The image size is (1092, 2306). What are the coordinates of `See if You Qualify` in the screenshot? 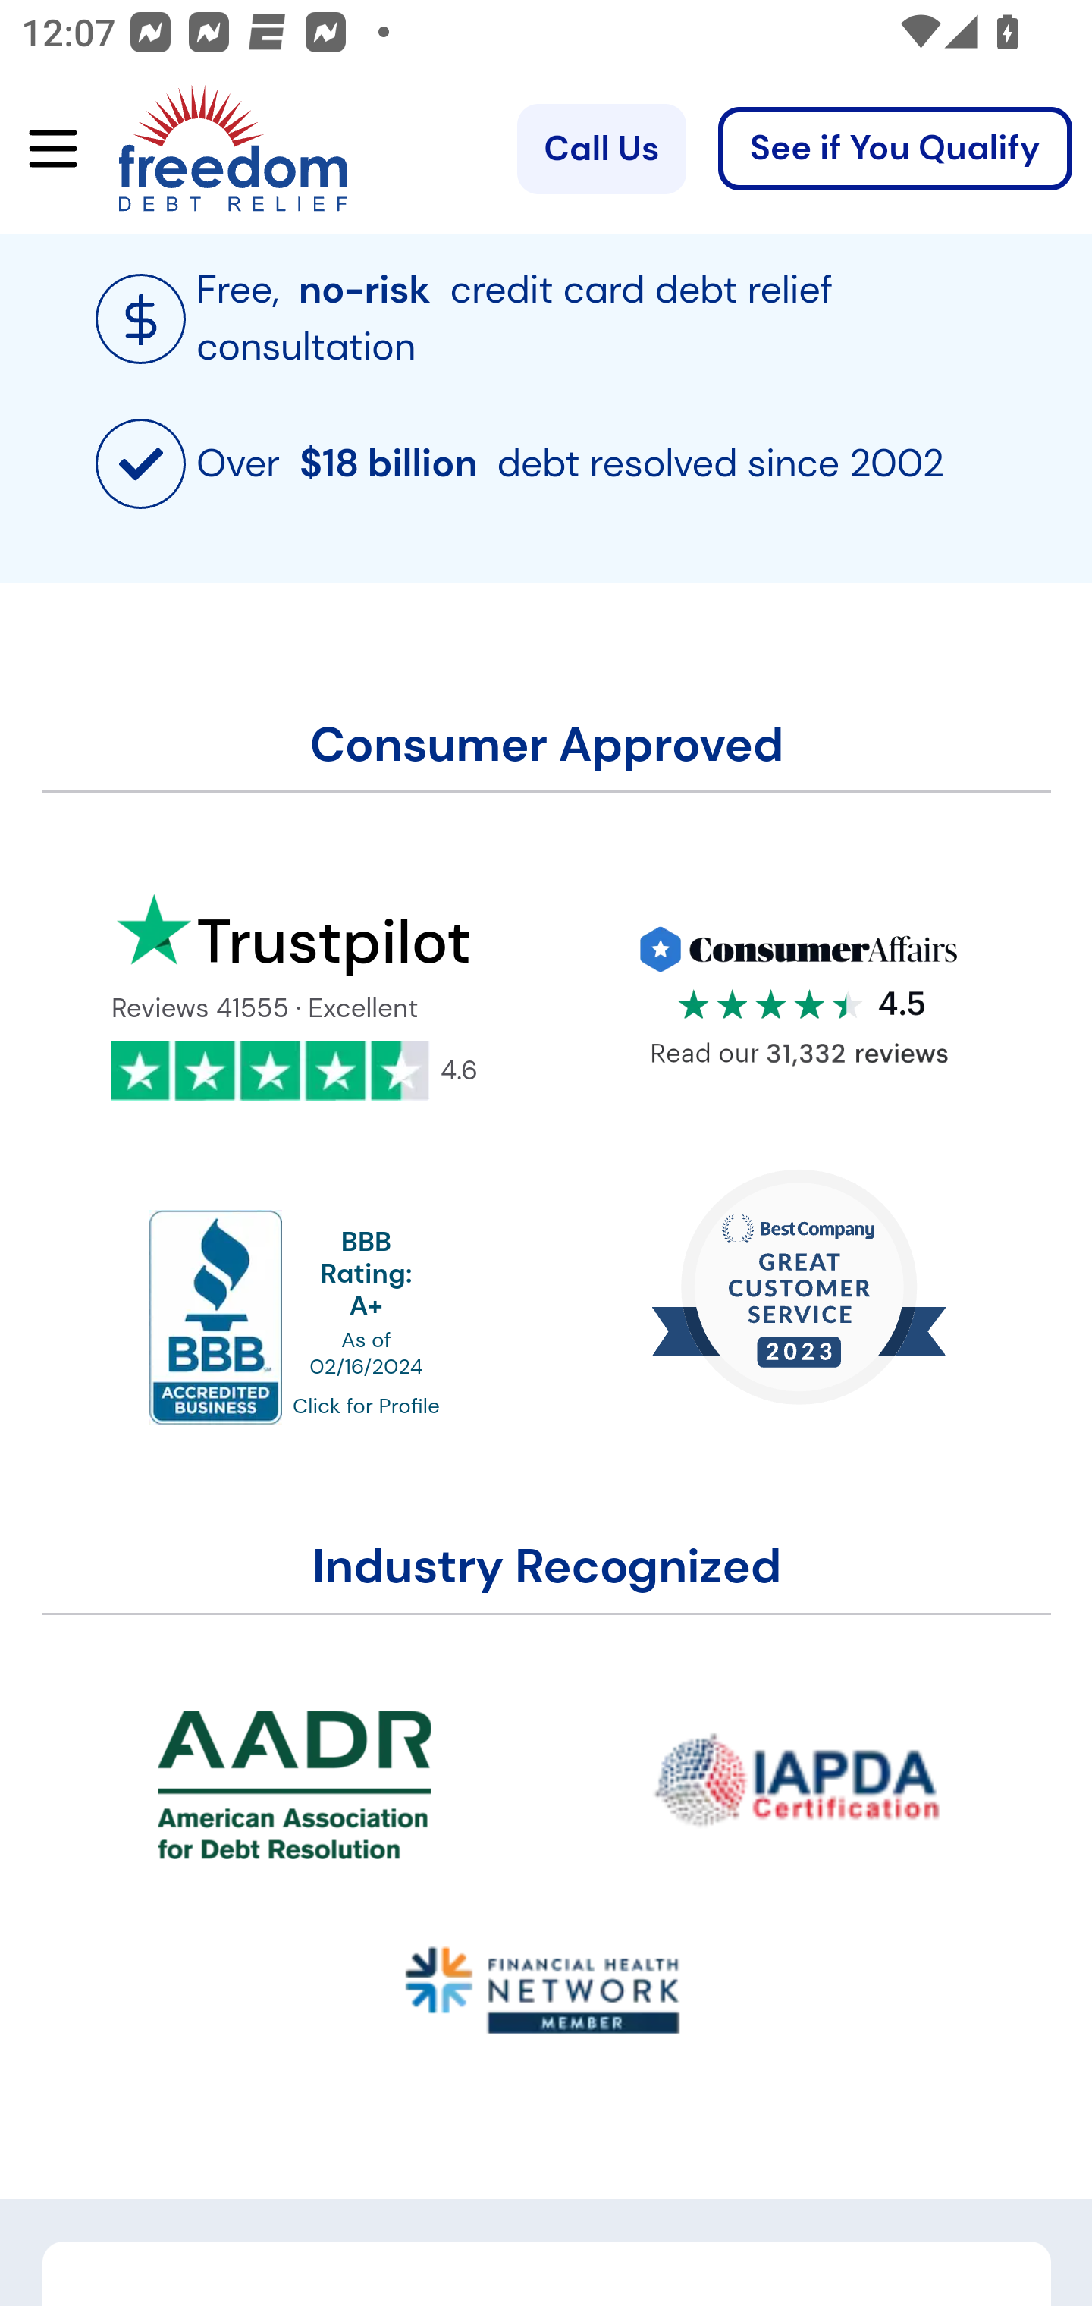 It's located at (895, 149).